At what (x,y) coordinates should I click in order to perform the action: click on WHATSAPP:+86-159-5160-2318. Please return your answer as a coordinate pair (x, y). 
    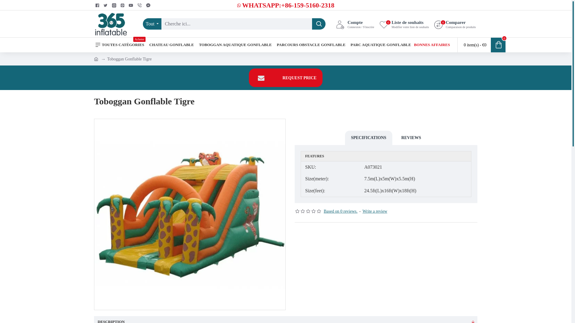
    Looking at the image, I should click on (286, 5).